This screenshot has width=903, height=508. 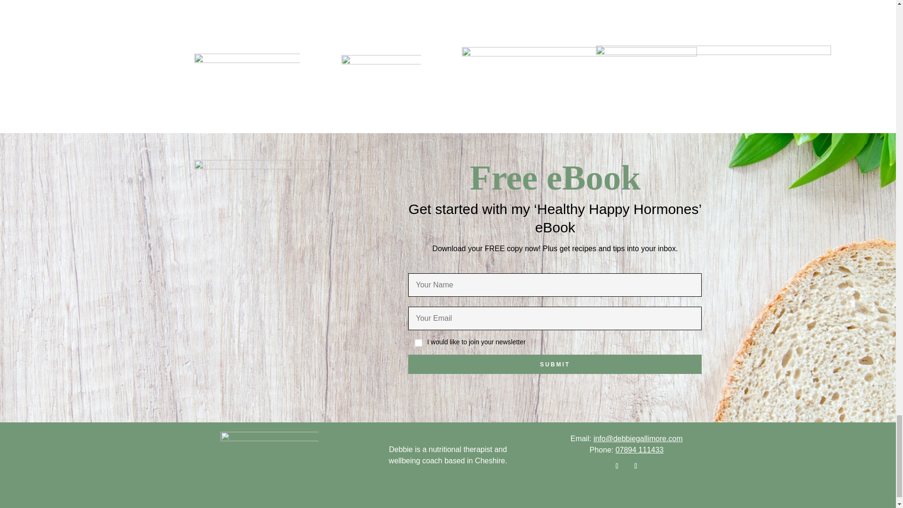 I want to click on Submit, so click(x=554, y=364).